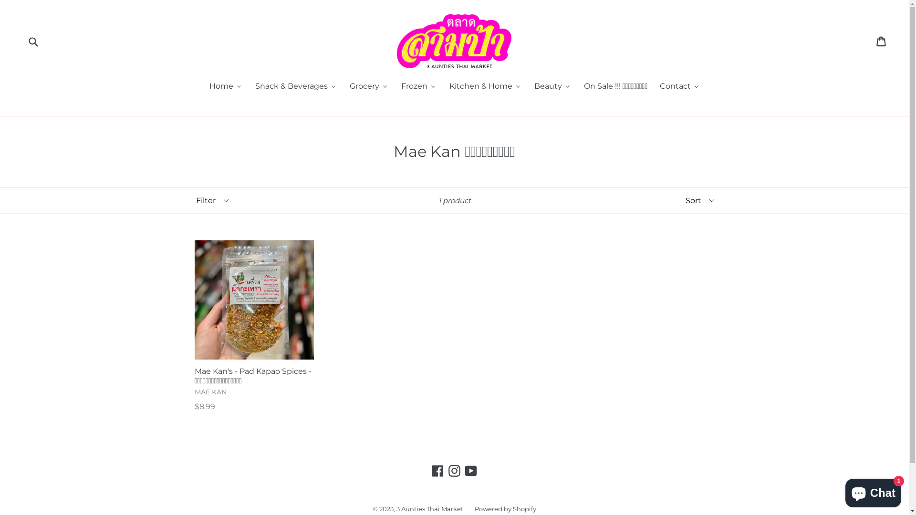  I want to click on Powered by Shopify, so click(505, 509).